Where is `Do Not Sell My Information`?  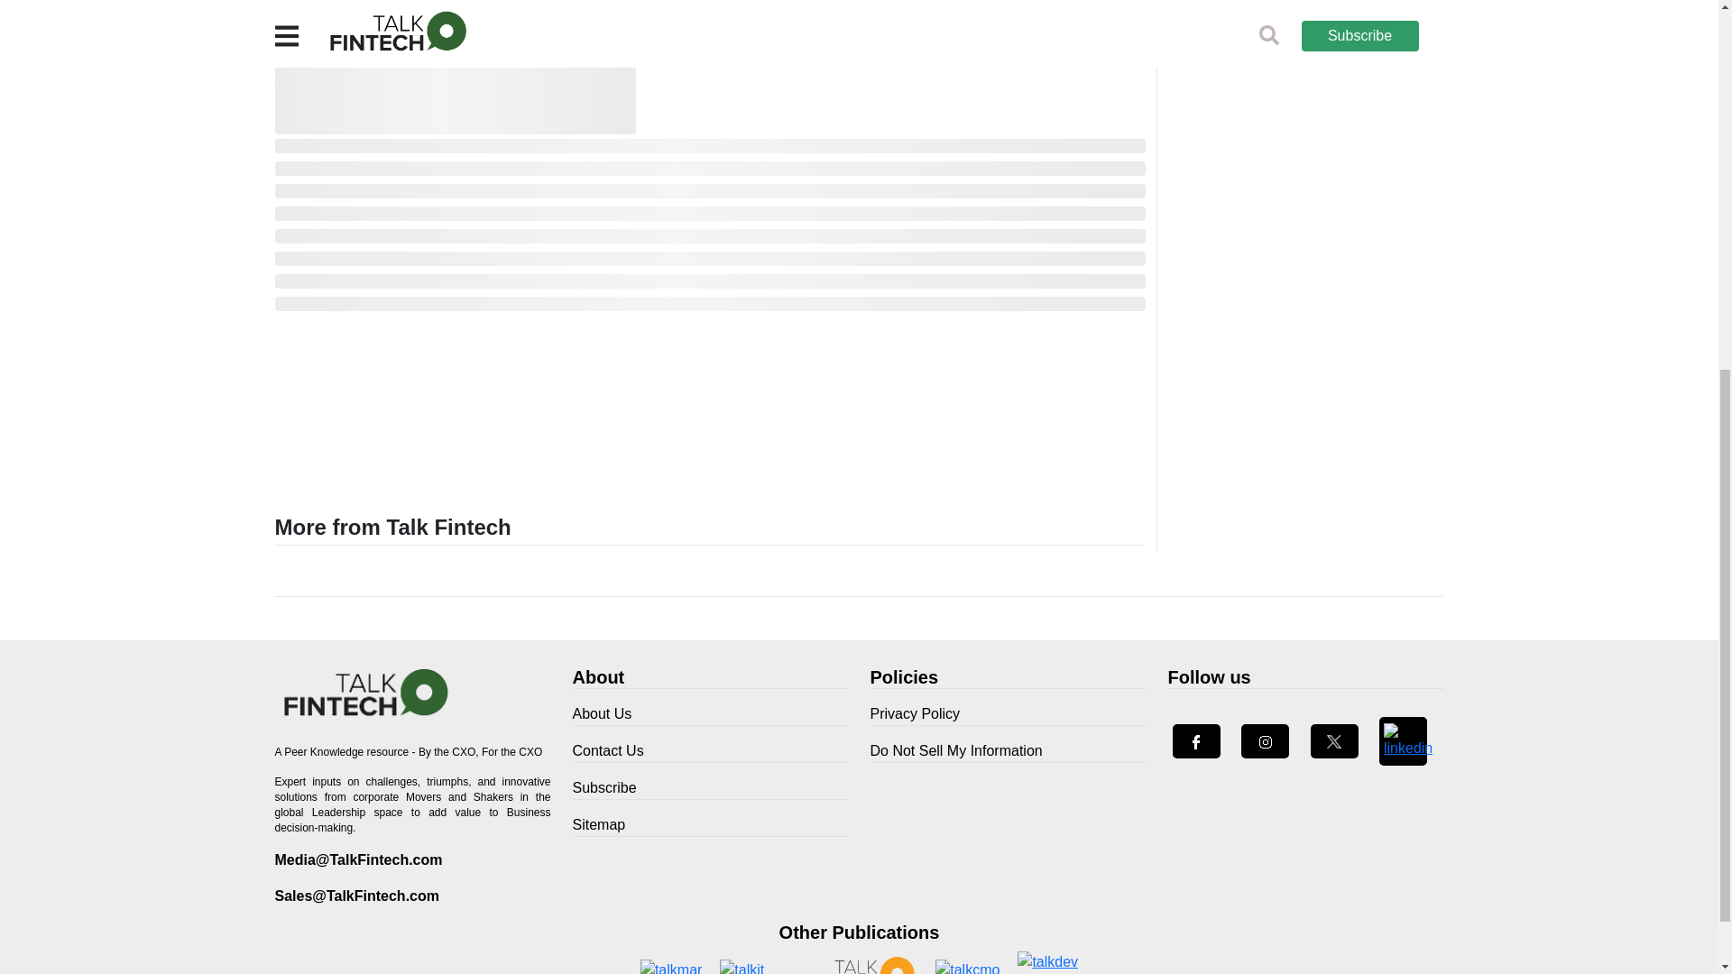 Do Not Sell My Information is located at coordinates (1007, 750).